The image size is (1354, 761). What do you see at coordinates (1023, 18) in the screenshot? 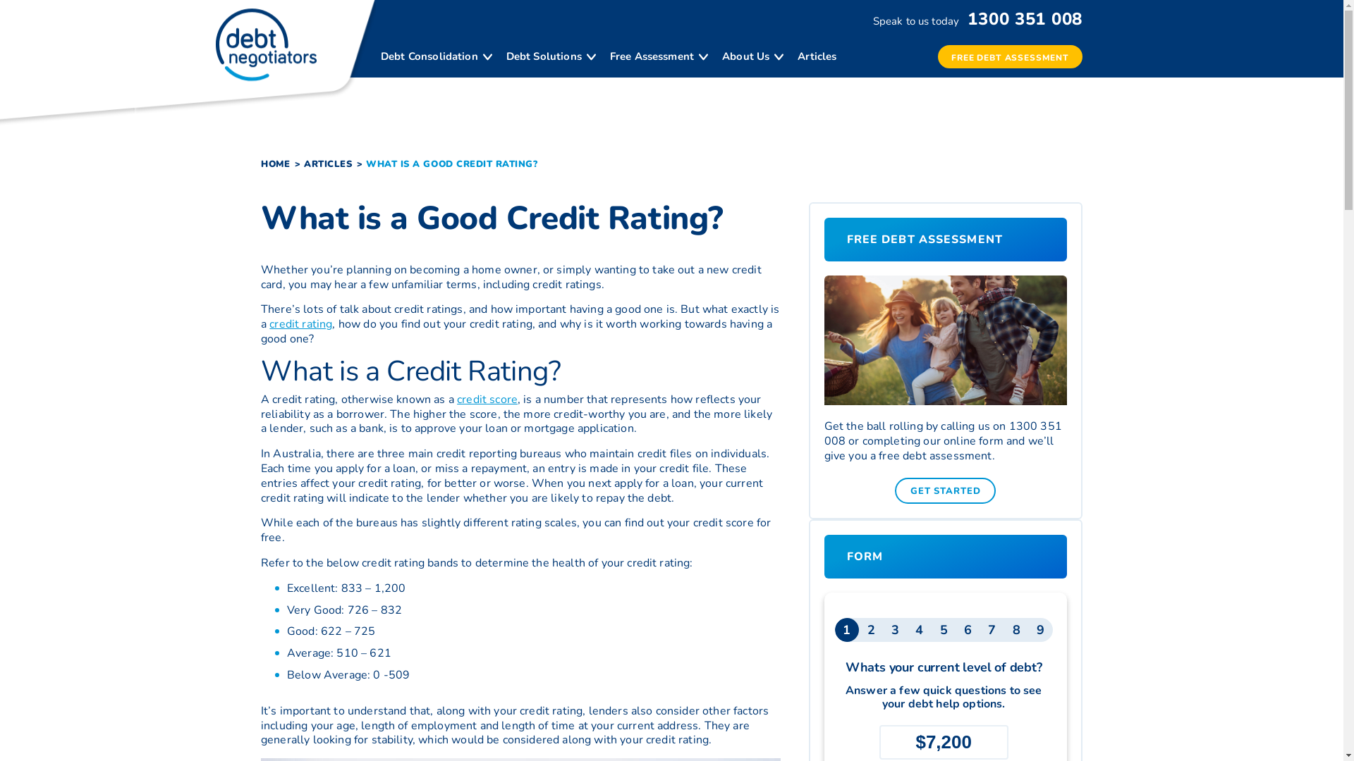
I see `1300 351 008` at bounding box center [1023, 18].